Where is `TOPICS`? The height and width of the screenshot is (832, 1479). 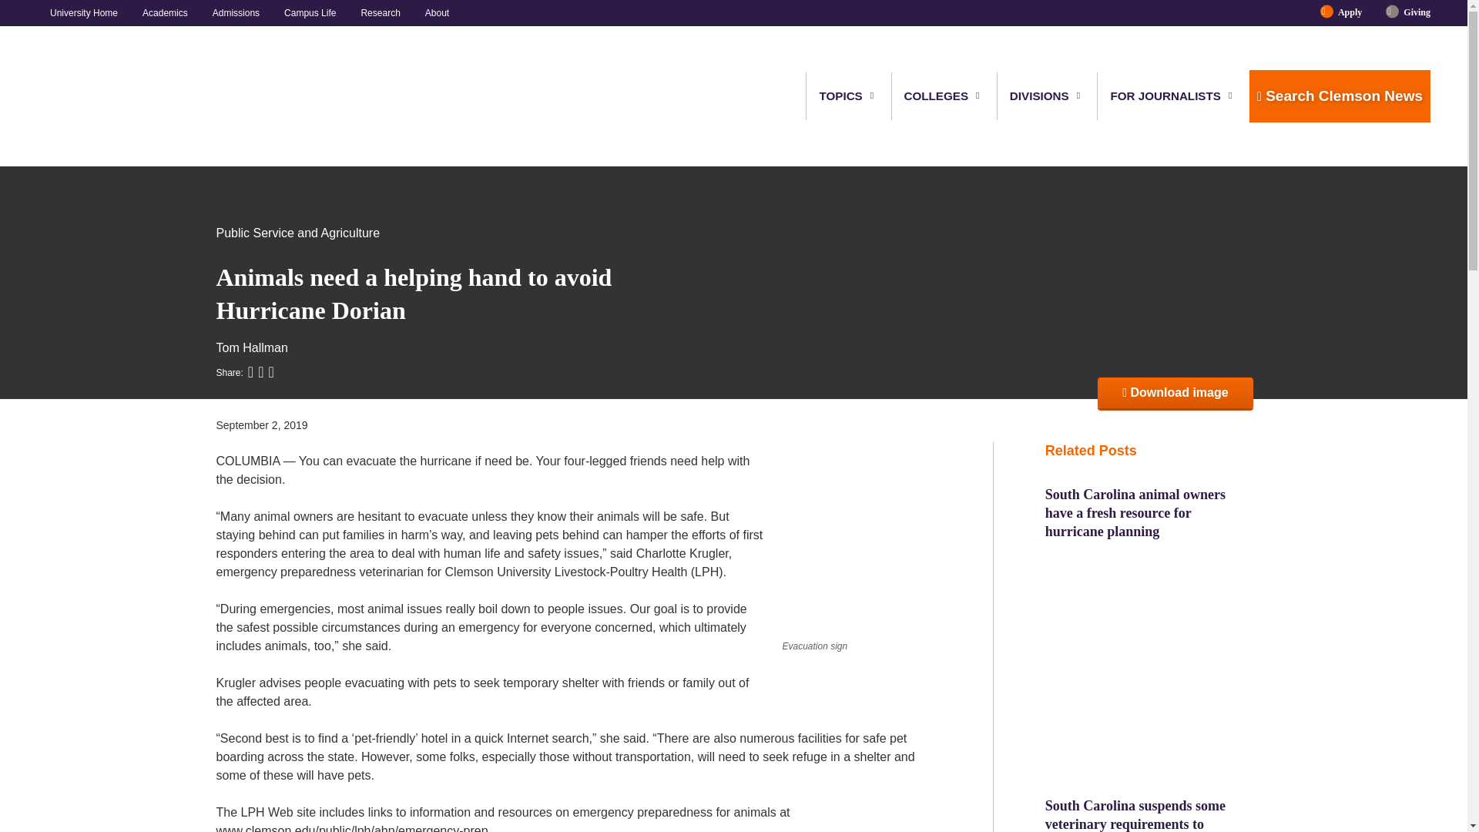
TOPICS is located at coordinates (841, 96).